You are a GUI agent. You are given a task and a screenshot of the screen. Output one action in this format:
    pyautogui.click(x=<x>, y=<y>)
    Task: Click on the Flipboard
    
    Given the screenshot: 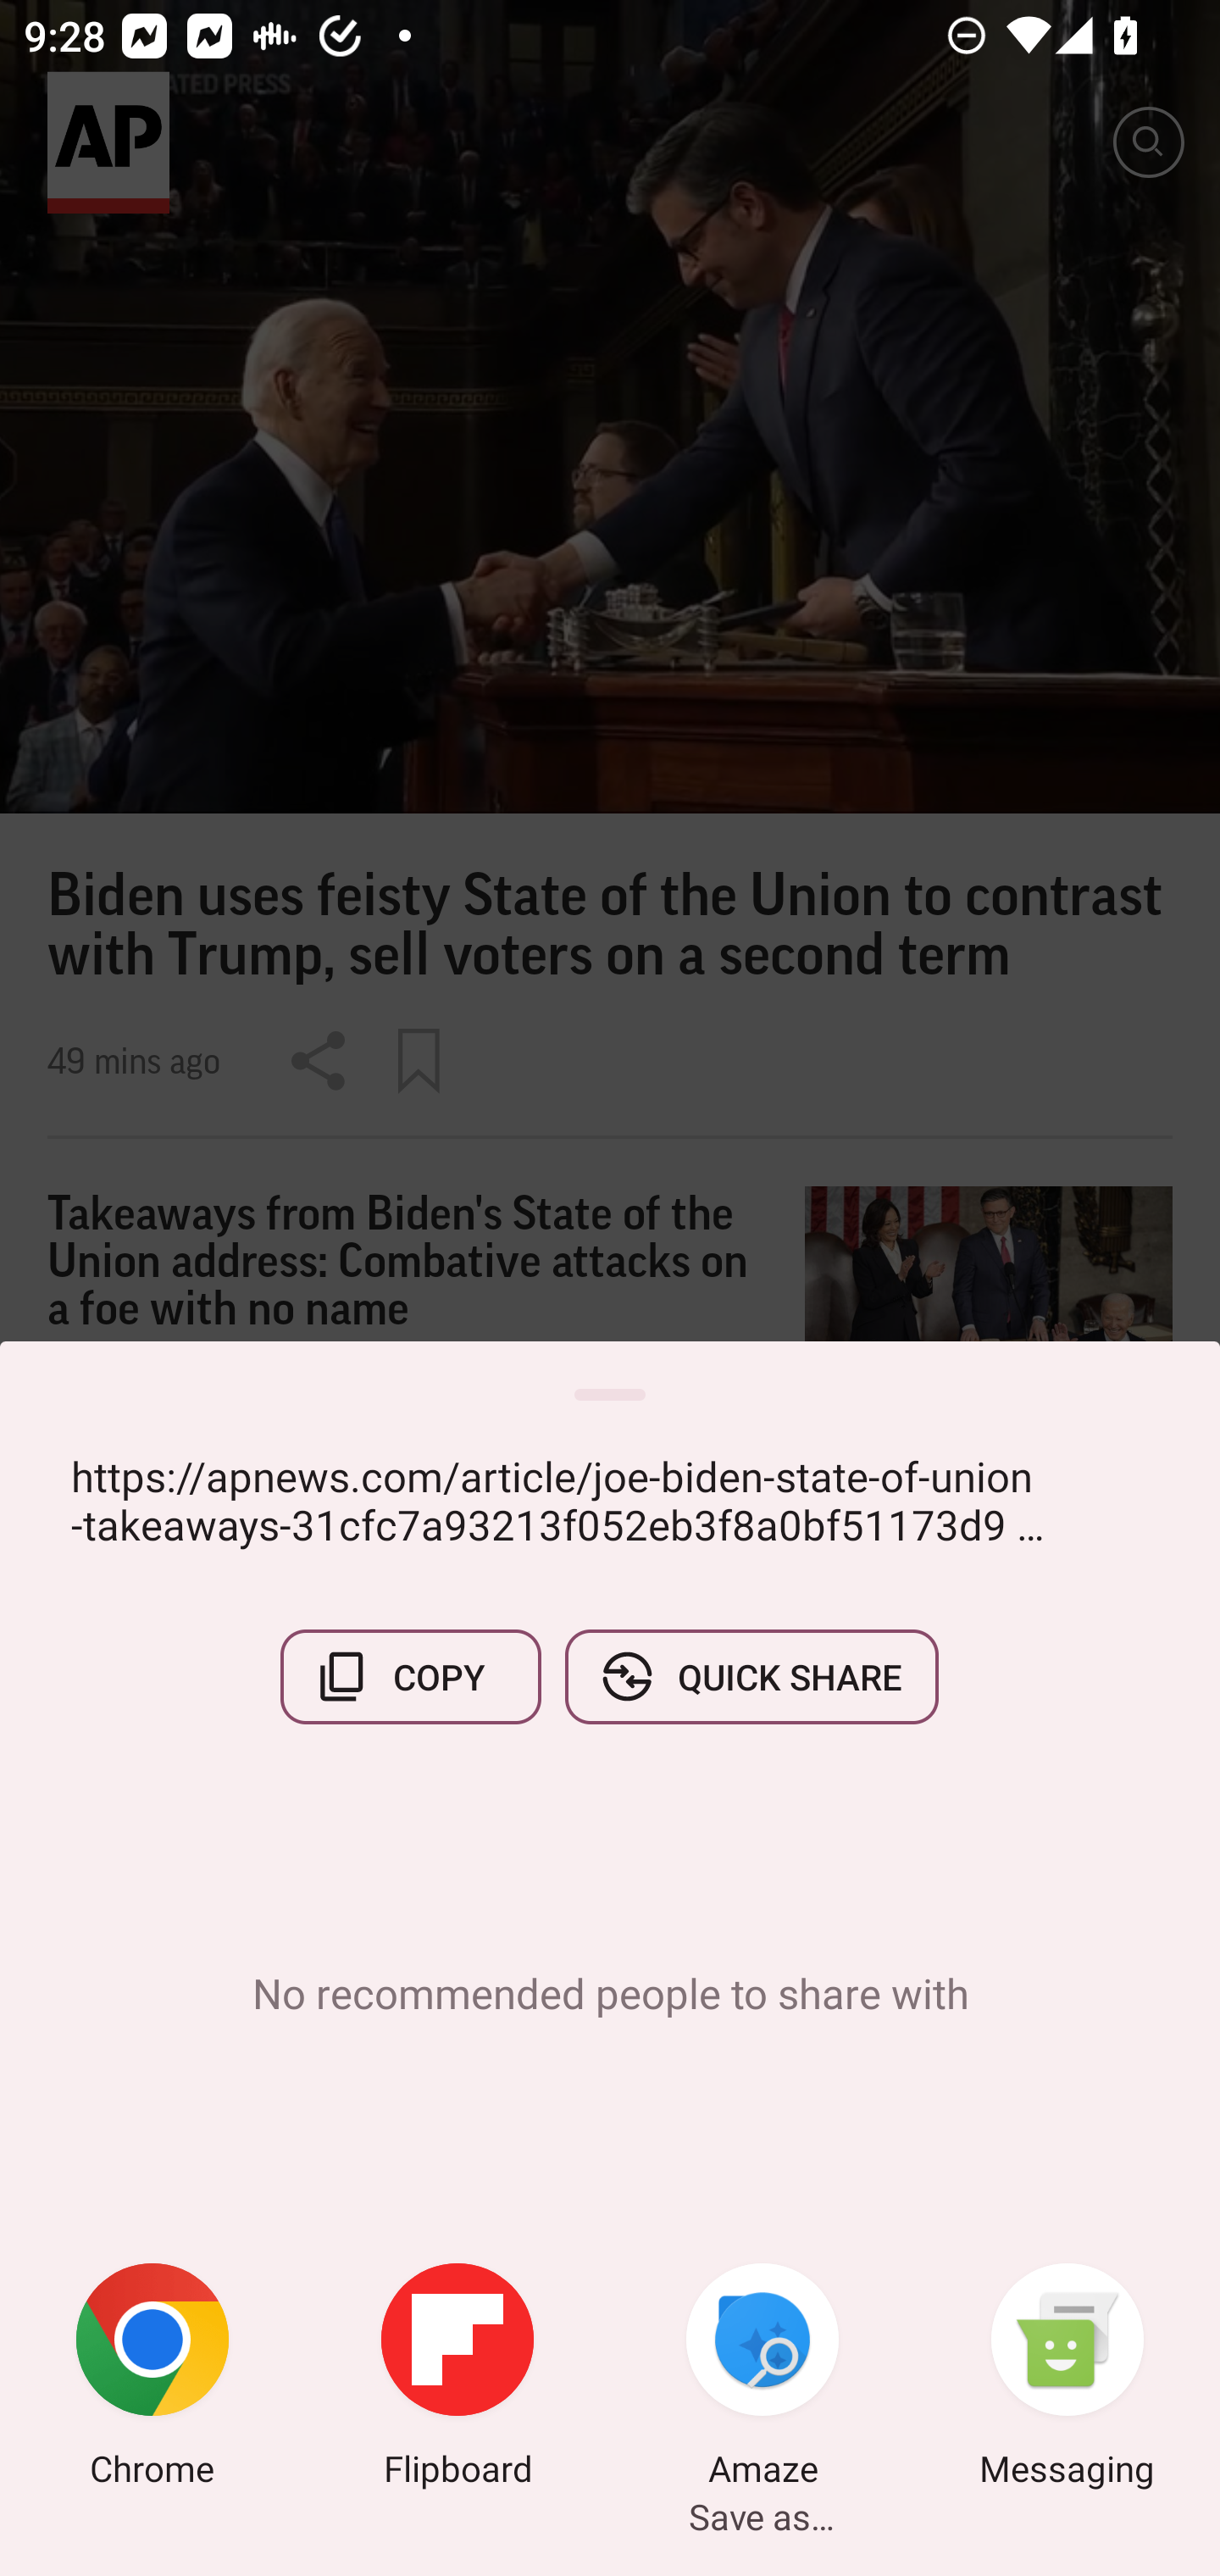 What is the action you would take?
    pyautogui.click(x=457, y=2379)
    